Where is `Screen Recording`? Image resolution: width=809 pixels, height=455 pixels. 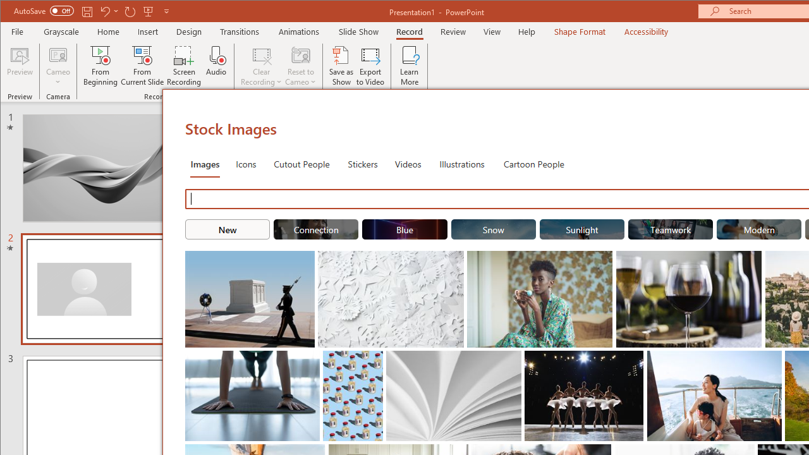
Screen Recording is located at coordinates (185, 66).